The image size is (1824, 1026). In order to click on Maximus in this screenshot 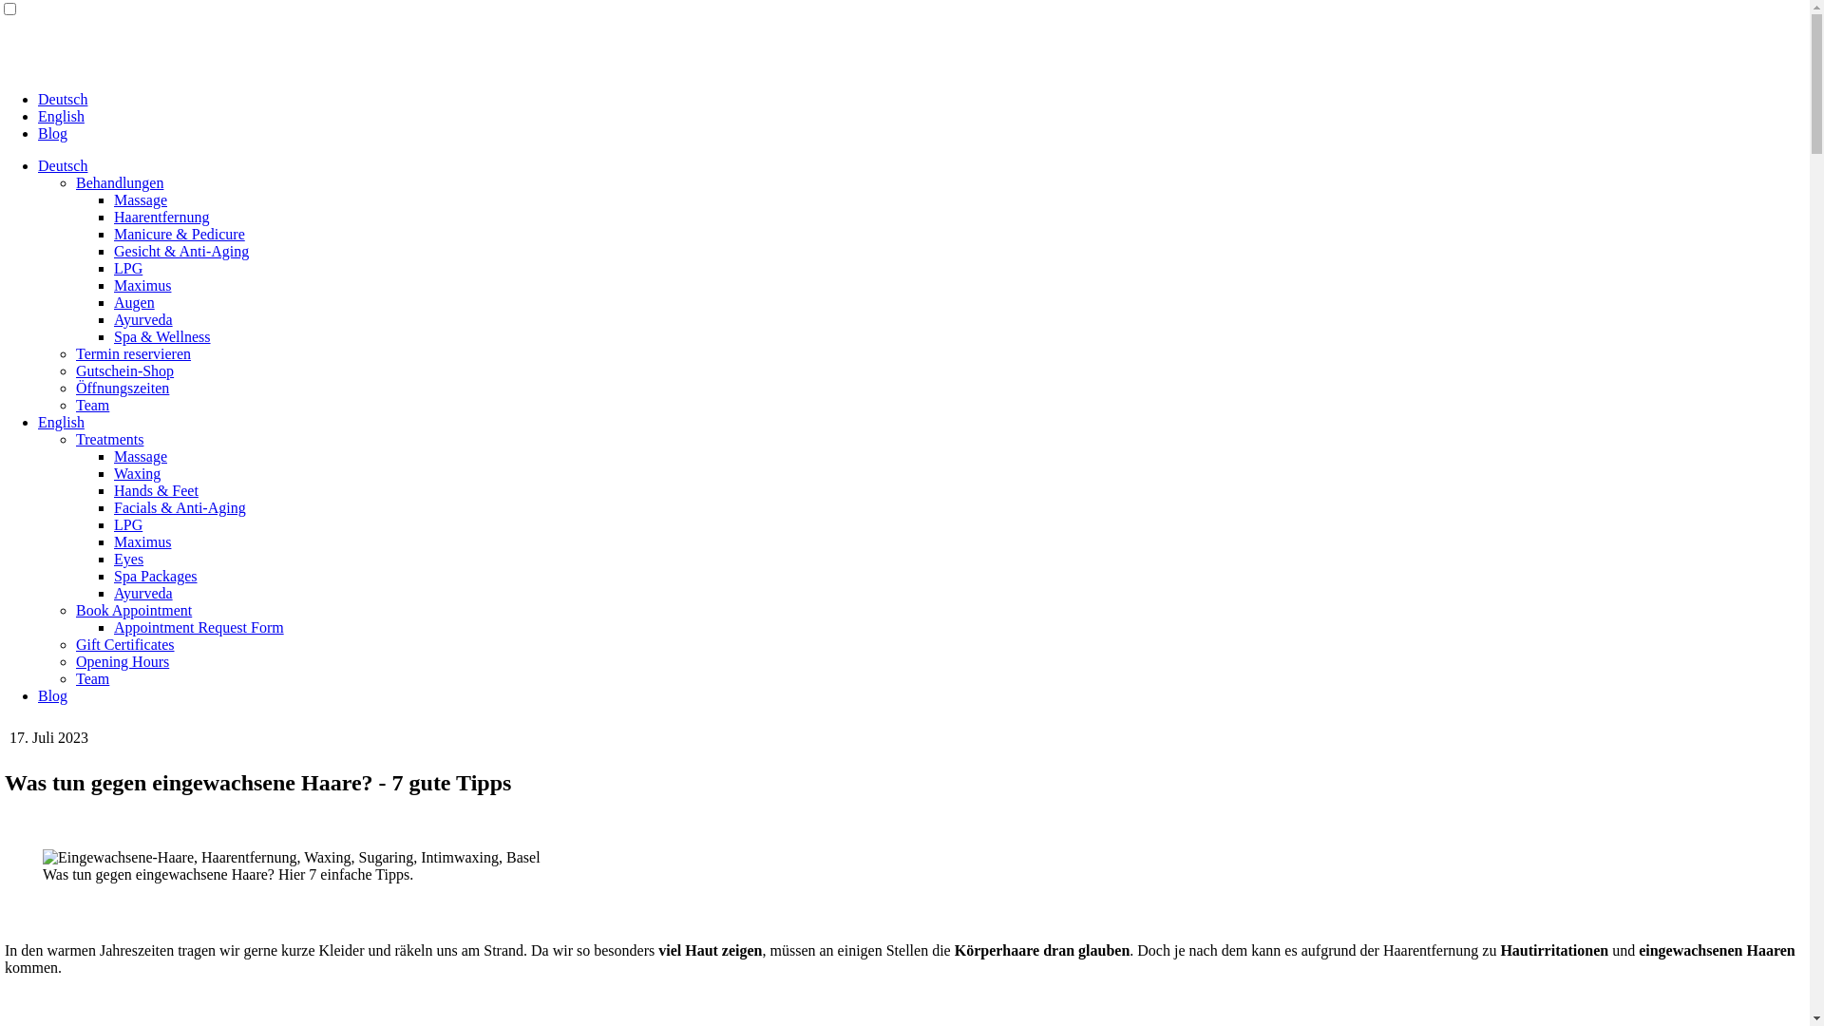, I will do `click(142, 285)`.